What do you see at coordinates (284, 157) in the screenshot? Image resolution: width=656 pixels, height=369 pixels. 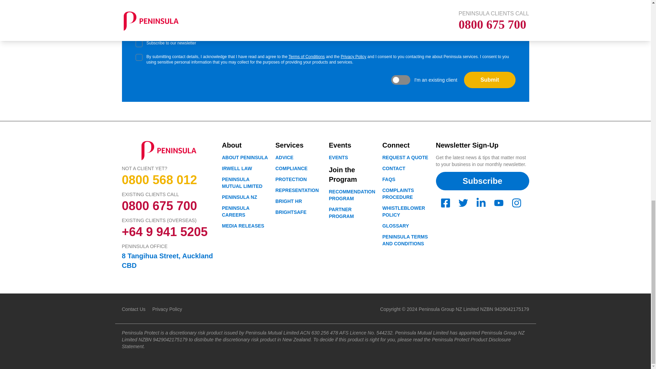 I see `Employment Relations Adice` at bounding box center [284, 157].